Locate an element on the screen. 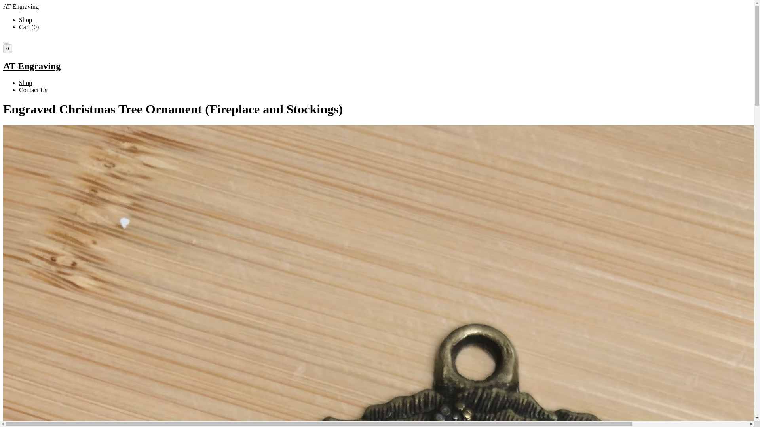 Image resolution: width=760 pixels, height=427 pixels. Shop is located at coordinates (25, 83).